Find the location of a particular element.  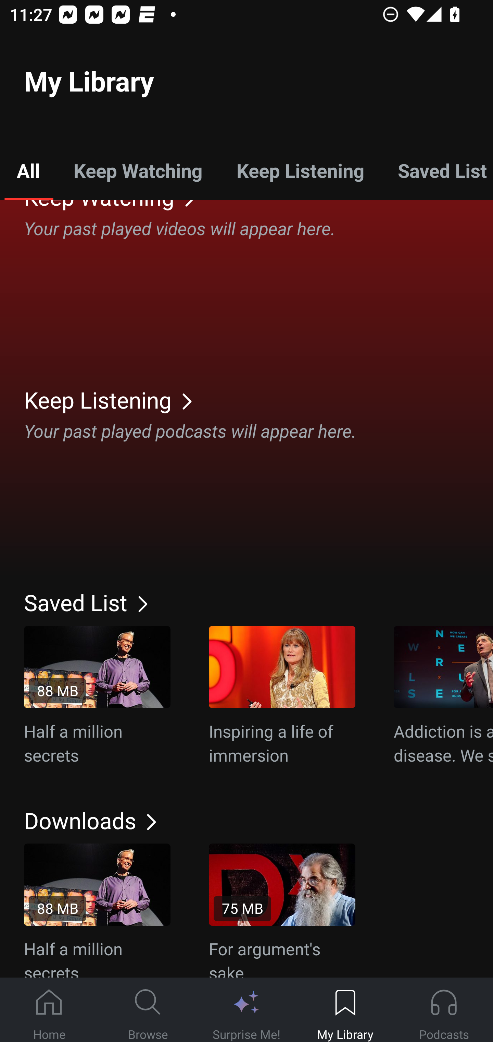

88 MB Half a million secrets is located at coordinates (97, 910).